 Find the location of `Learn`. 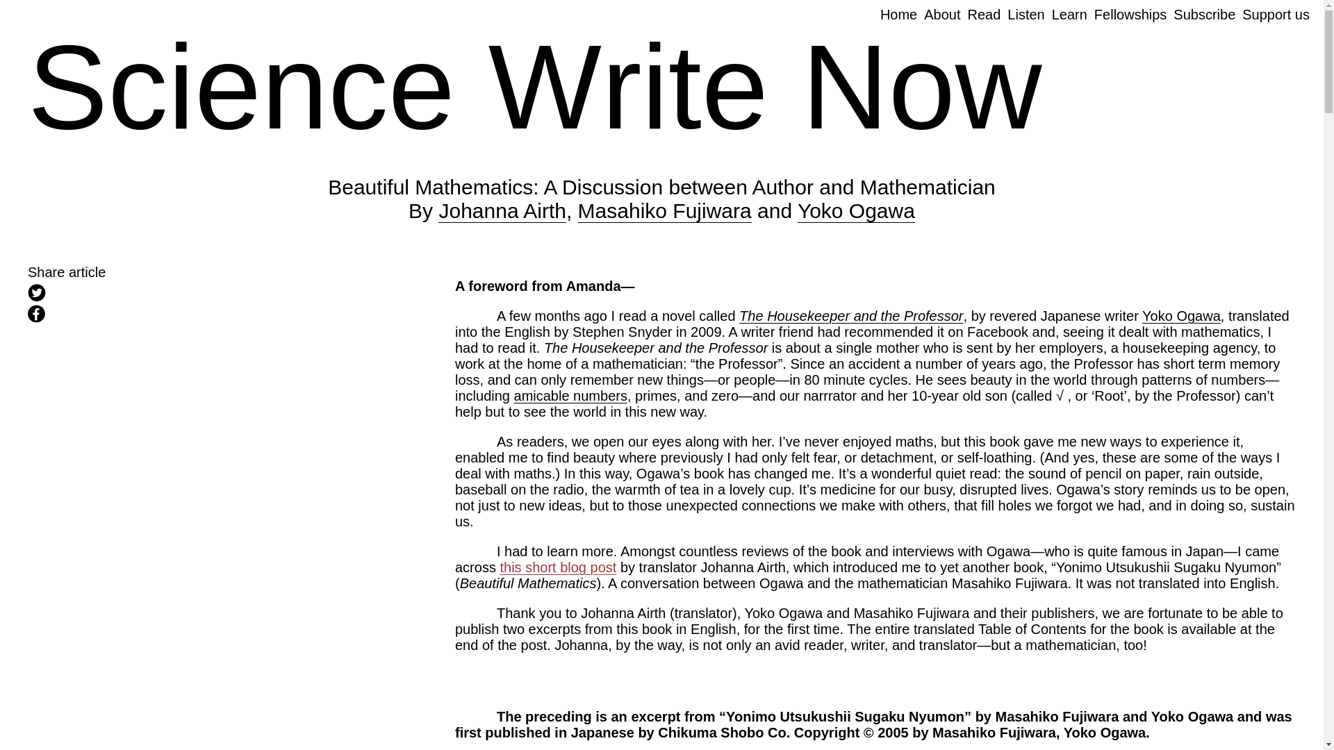

Learn is located at coordinates (1069, 14).